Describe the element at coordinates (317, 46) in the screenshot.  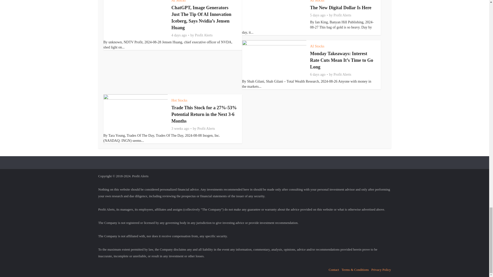
I see `AI Stocks` at that location.